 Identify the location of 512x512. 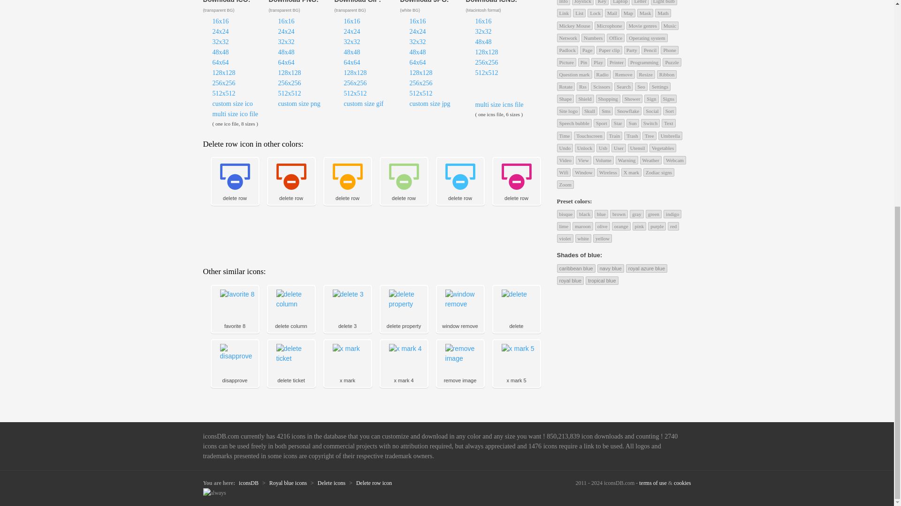
(355, 94).